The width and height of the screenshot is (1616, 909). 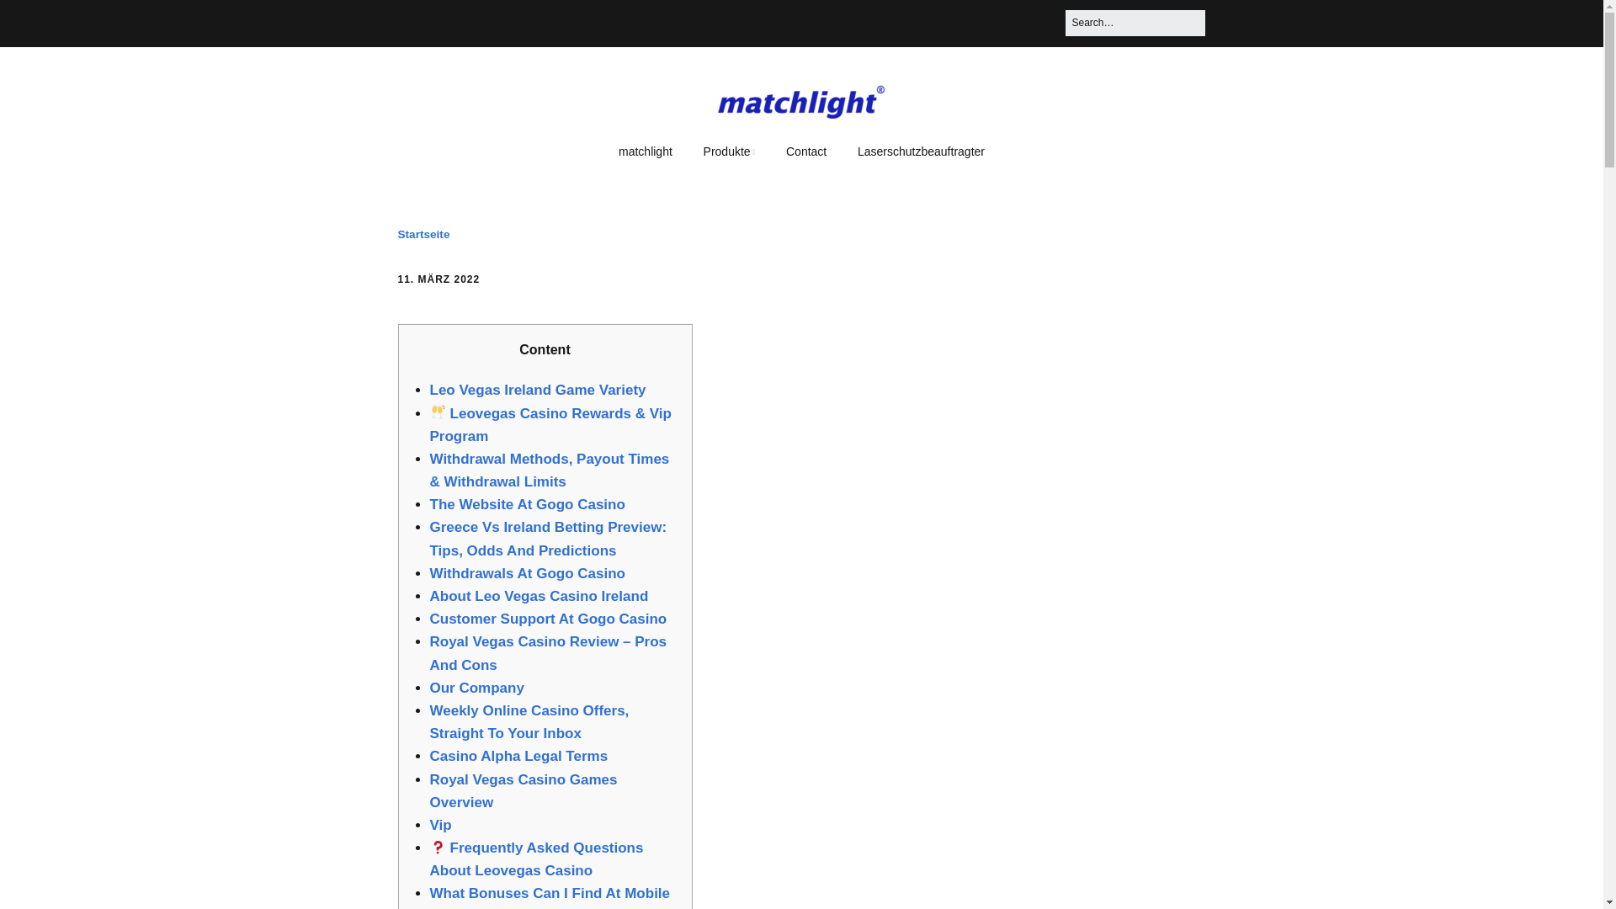 I want to click on Startseite, so click(x=423, y=234).